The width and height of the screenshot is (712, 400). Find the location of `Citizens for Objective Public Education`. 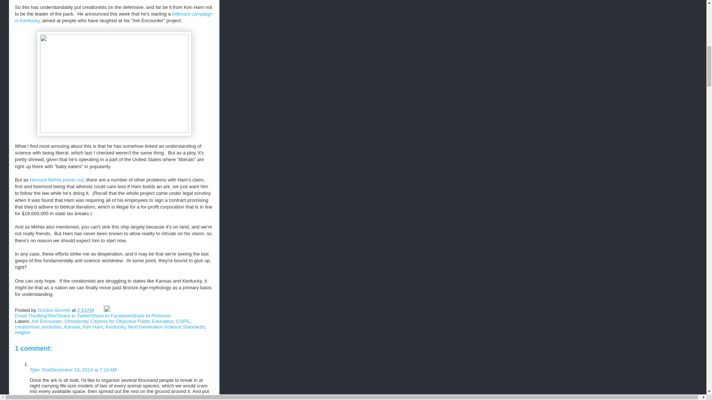

Citizens for Objective Public Education is located at coordinates (131, 321).